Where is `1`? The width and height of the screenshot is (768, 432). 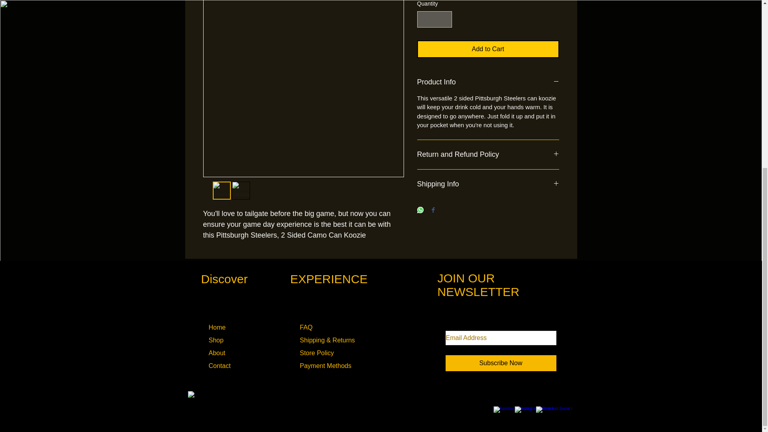
1 is located at coordinates (434, 19).